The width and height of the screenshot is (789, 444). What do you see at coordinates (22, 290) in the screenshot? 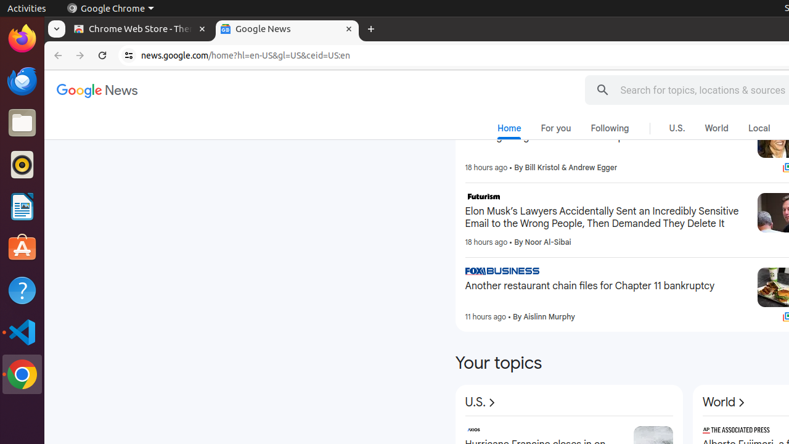
I see `Help` at bounding box center [22, 290].